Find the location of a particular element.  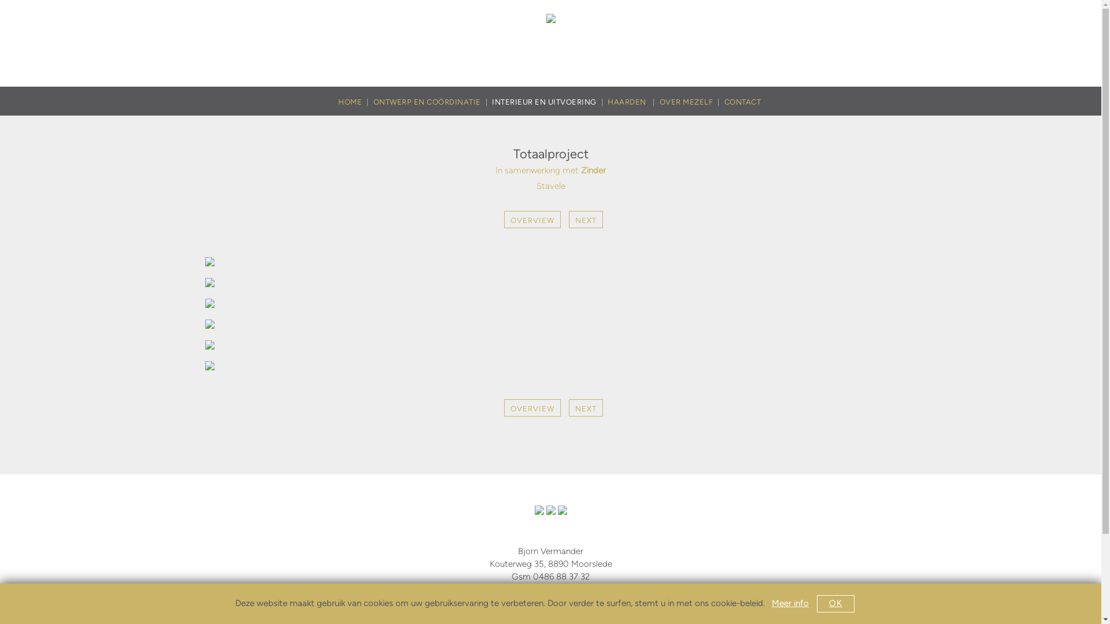

Meer info is located at coordinates (790, 603).